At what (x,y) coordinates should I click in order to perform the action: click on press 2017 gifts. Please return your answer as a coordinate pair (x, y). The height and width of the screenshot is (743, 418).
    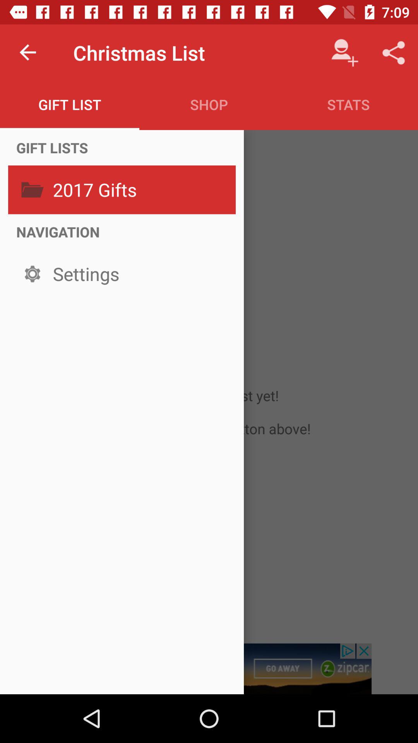
    Looking at the image, I should click on (142, 190).